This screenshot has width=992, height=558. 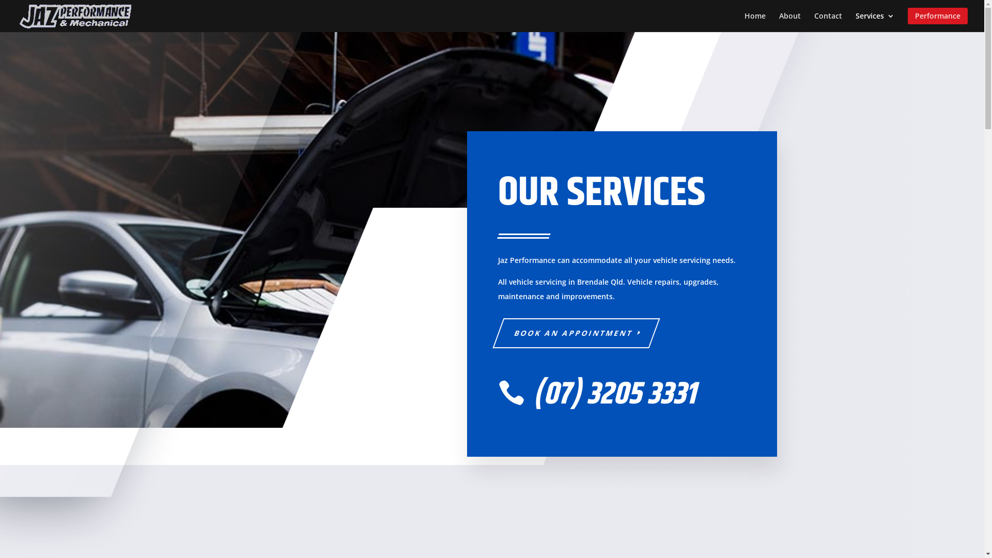 What do you see at coordinates (938, 20) in the screenshot?
I see `Performance` at bounding box center [938, 20].